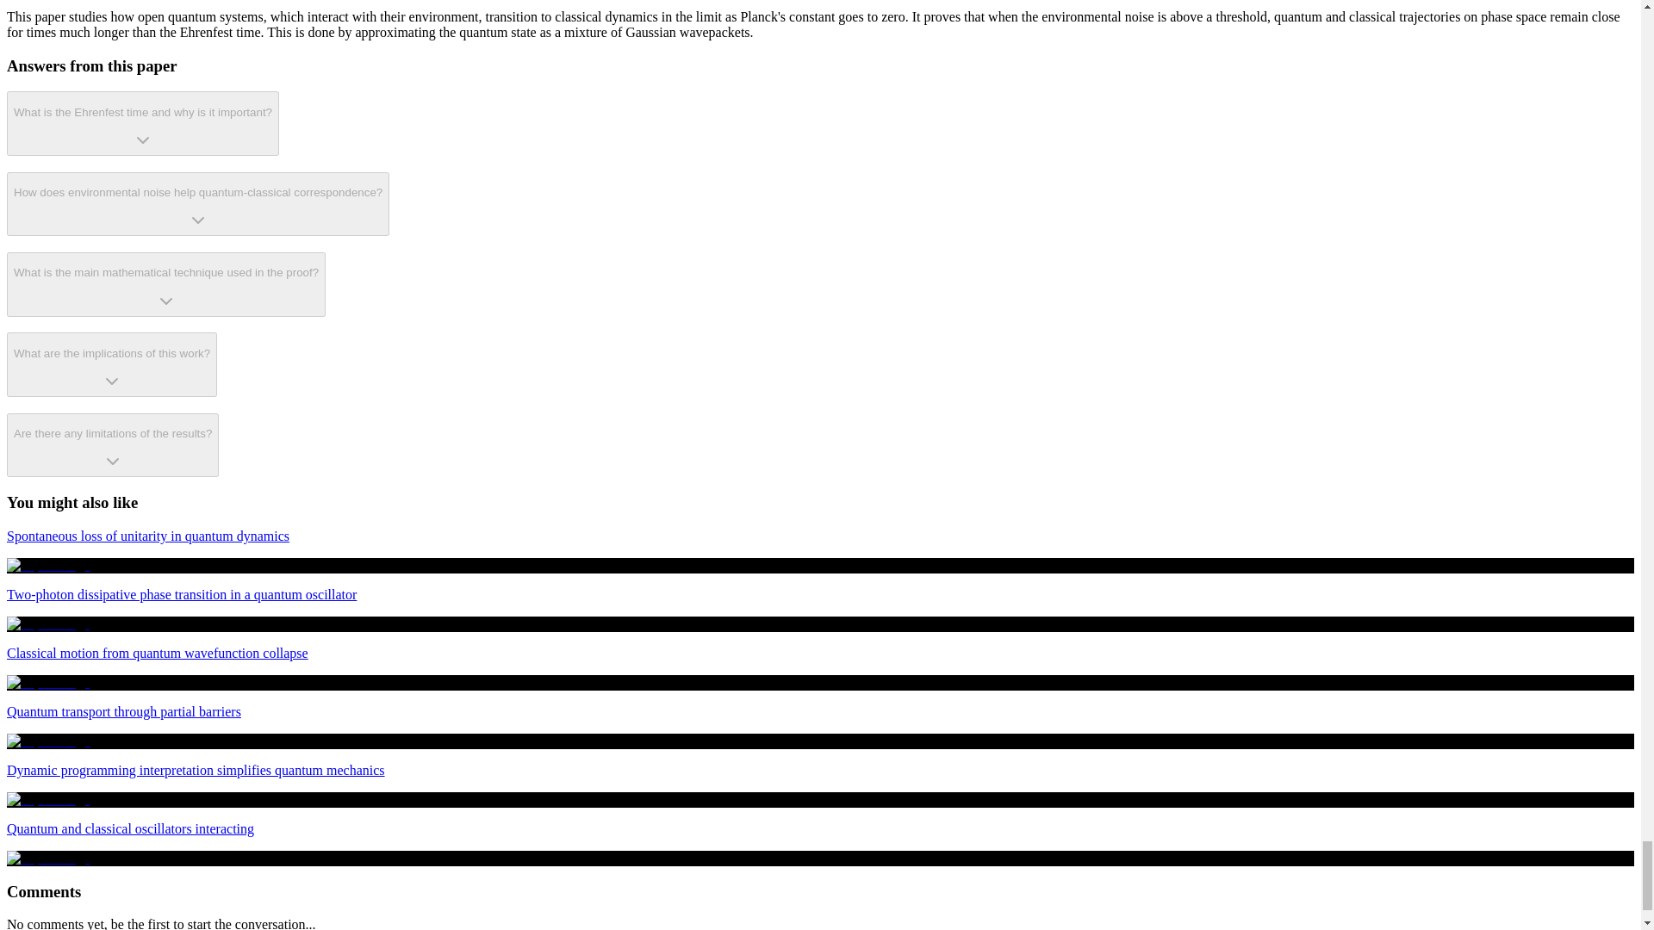  Describe the element at coordinates (143, 123) in the screenshot. I see `What is the Ehrenfest time and why is it important?` at that location.